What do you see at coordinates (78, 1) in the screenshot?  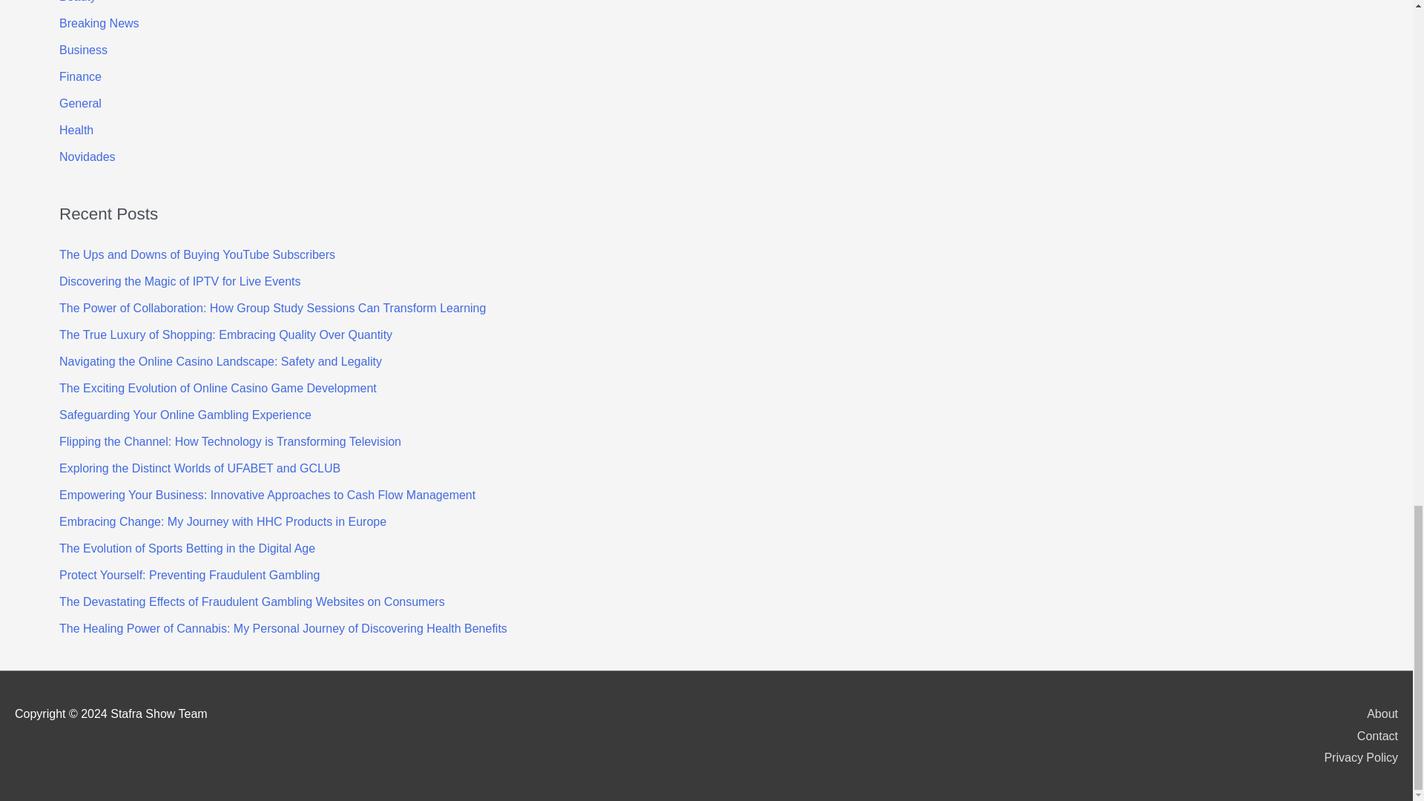 I see `Beauty` at bounding box center [78, 1].